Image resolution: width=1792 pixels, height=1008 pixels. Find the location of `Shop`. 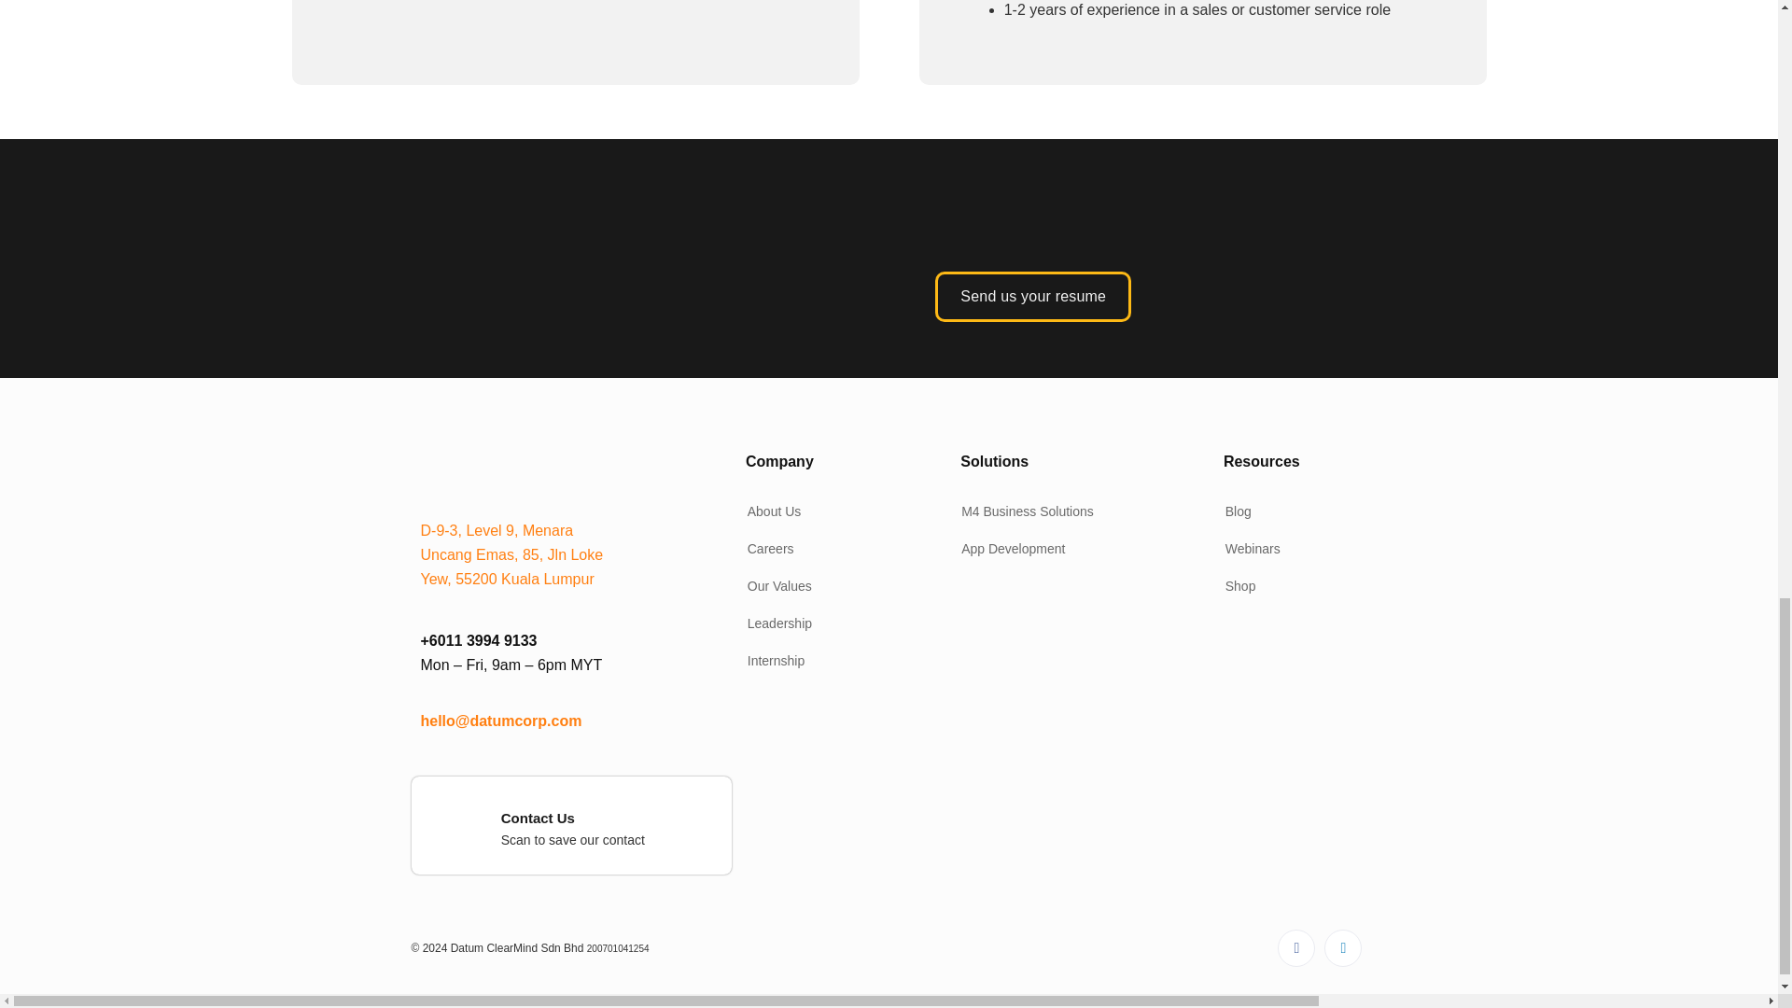

Shop is located at coordinates (1237, 586).